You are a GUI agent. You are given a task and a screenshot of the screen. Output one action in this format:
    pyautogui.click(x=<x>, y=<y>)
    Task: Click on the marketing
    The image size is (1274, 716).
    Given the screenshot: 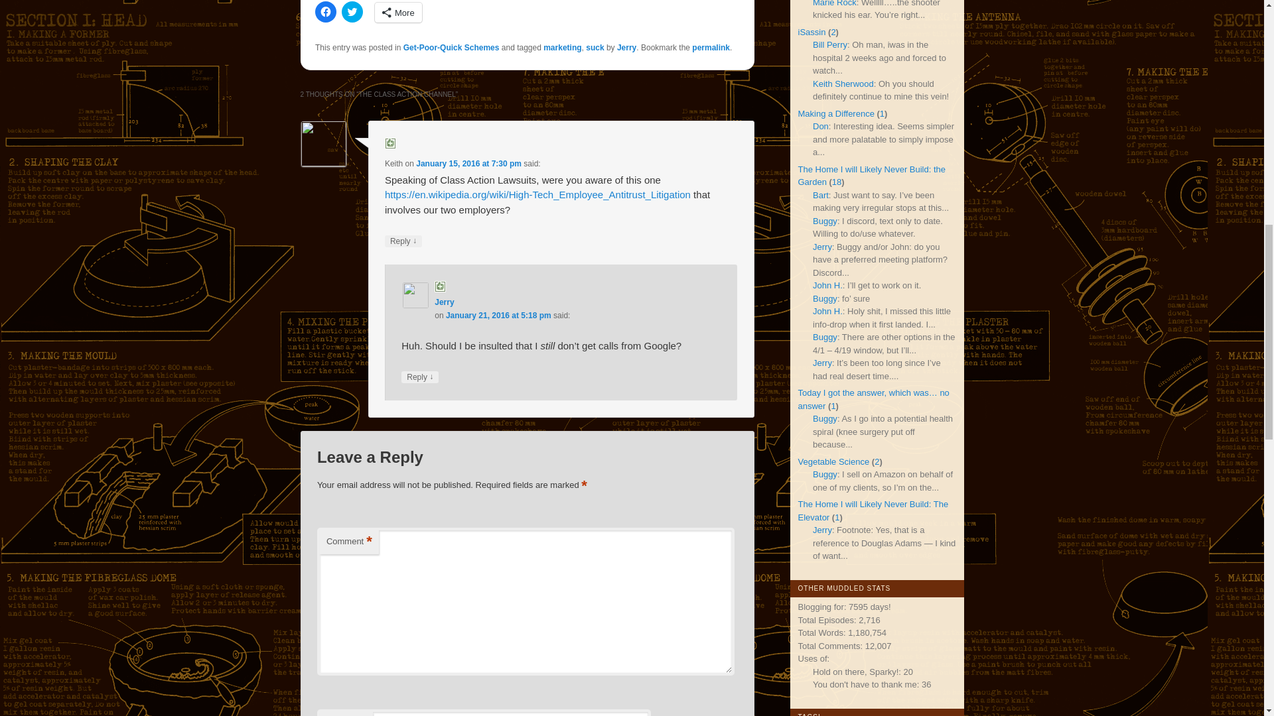 What is the action you would take?
    pyautogui.click(x=562, y=32)
    